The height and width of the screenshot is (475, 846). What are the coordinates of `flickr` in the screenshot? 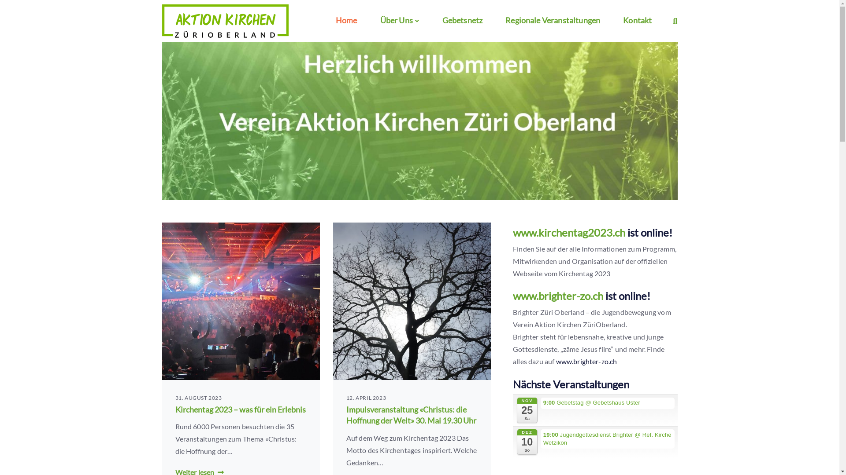 It's located at (656, 6).